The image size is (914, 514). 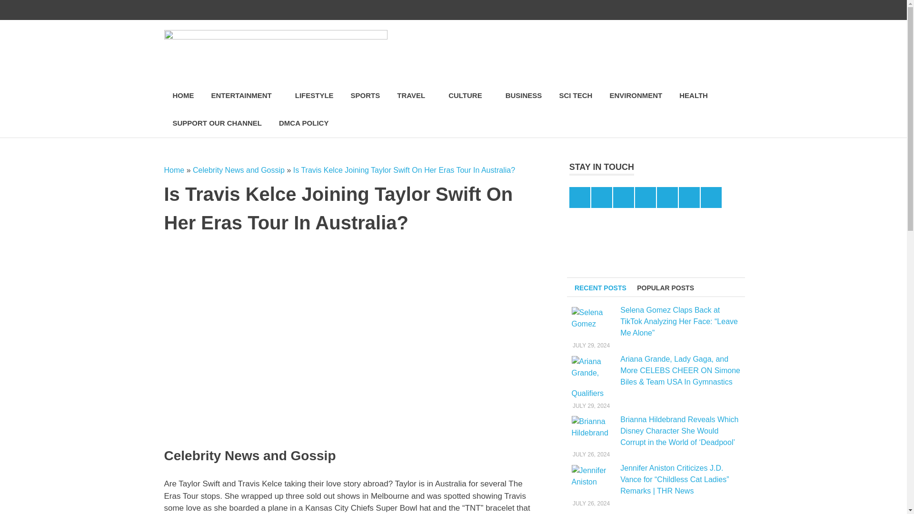 I want to click on TRAVEL, so click(x=414, y=96).